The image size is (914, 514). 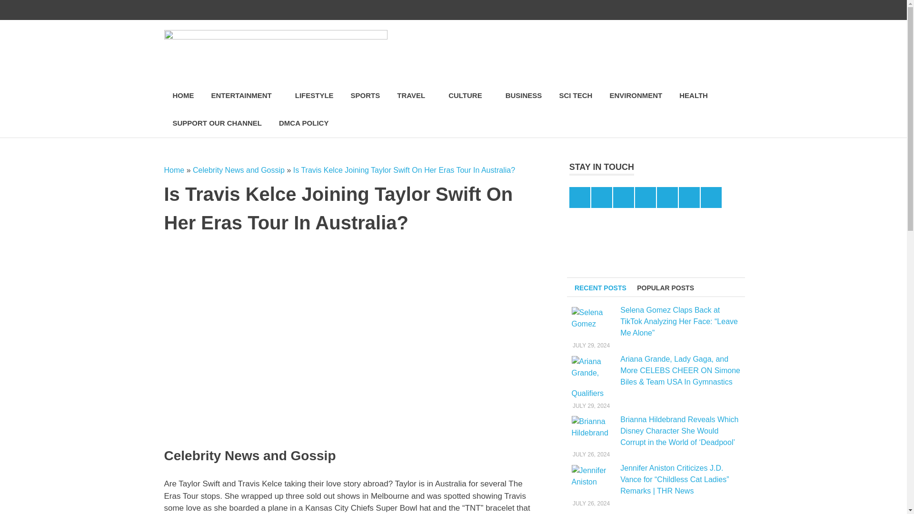 I want to click on TRAVEL, so click(x=414, y=96).